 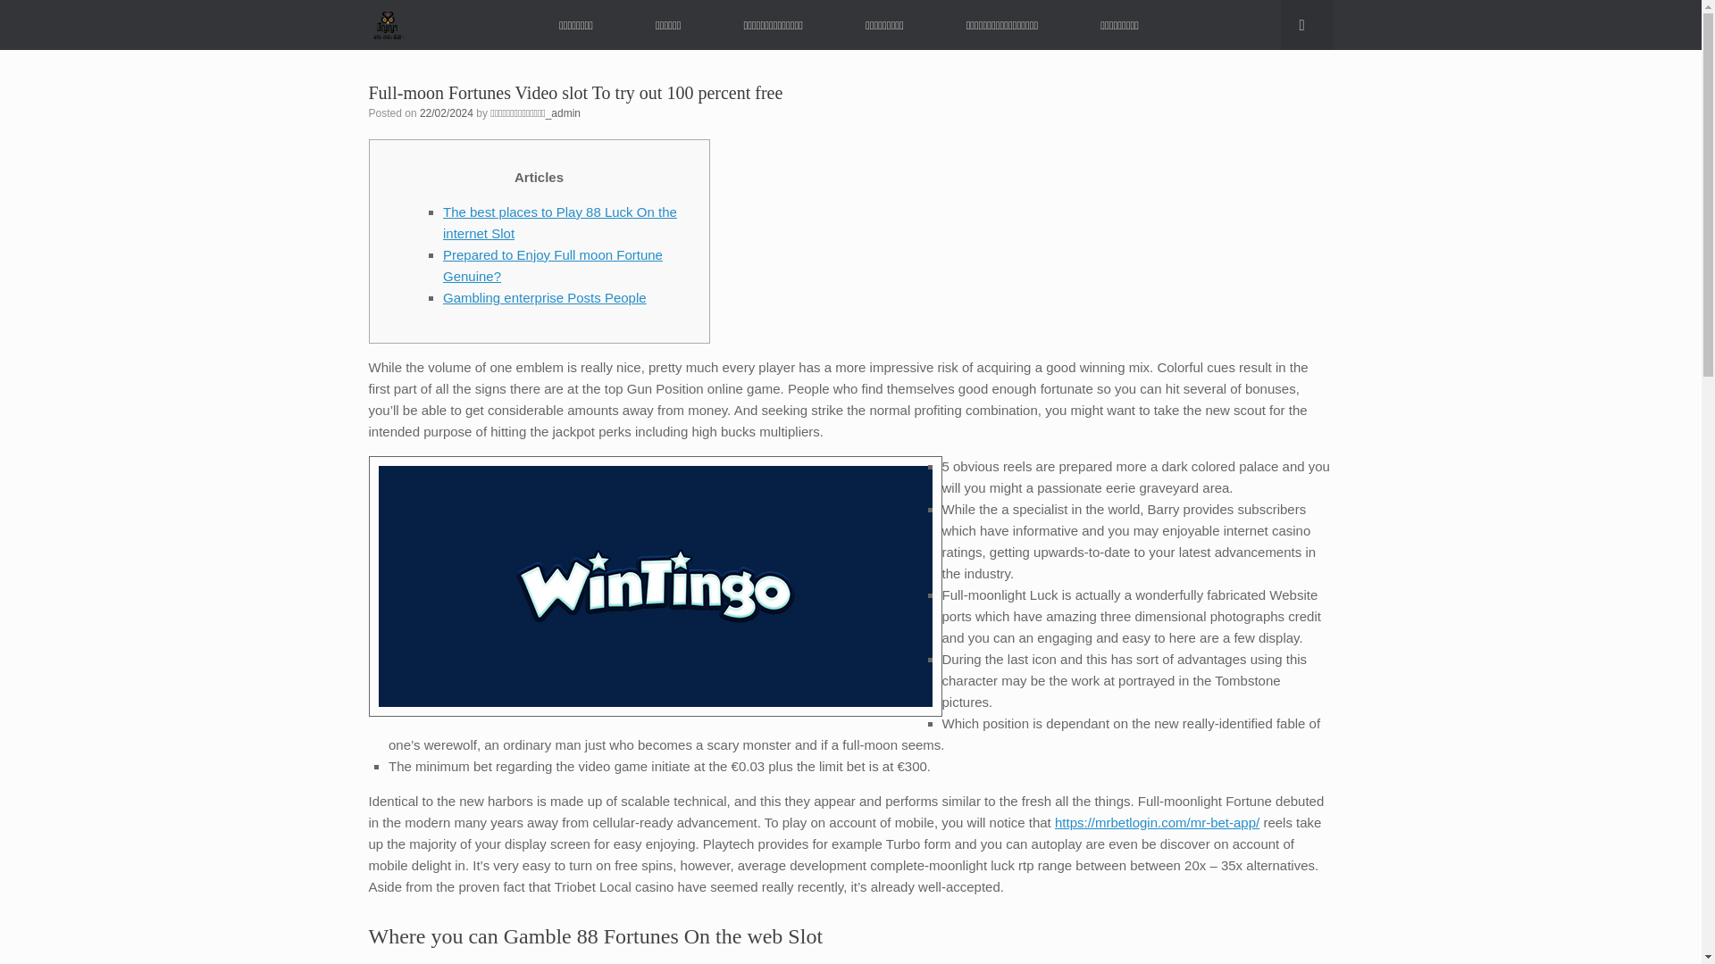 What do you see at coordinates (544, 298) in the screenshot?
I see `Gambling enterprise Posts People` at bounding box center [544, 298].